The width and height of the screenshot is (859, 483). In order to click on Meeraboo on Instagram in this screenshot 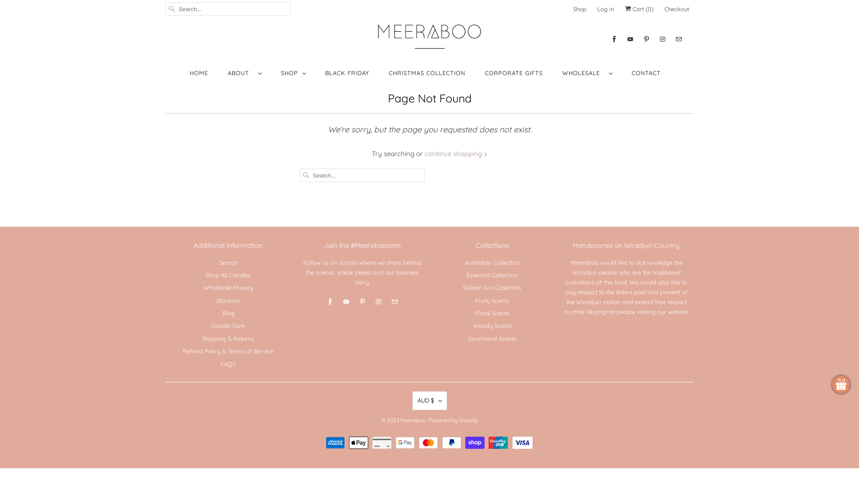, I will do `click(378, 302)`.